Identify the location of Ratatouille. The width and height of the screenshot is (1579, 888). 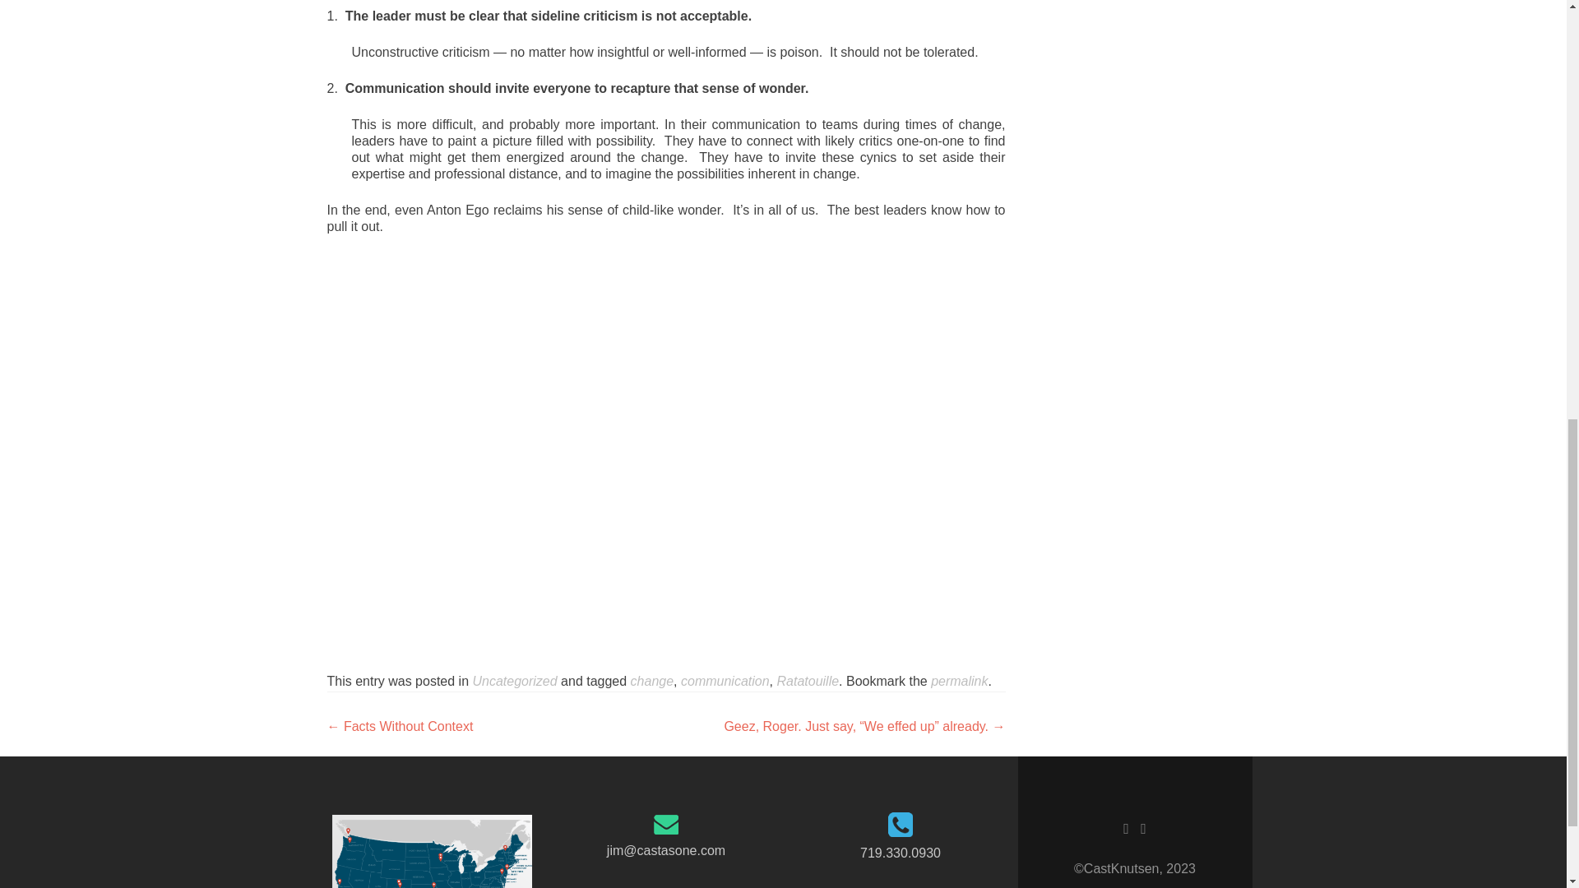
(808, 681).